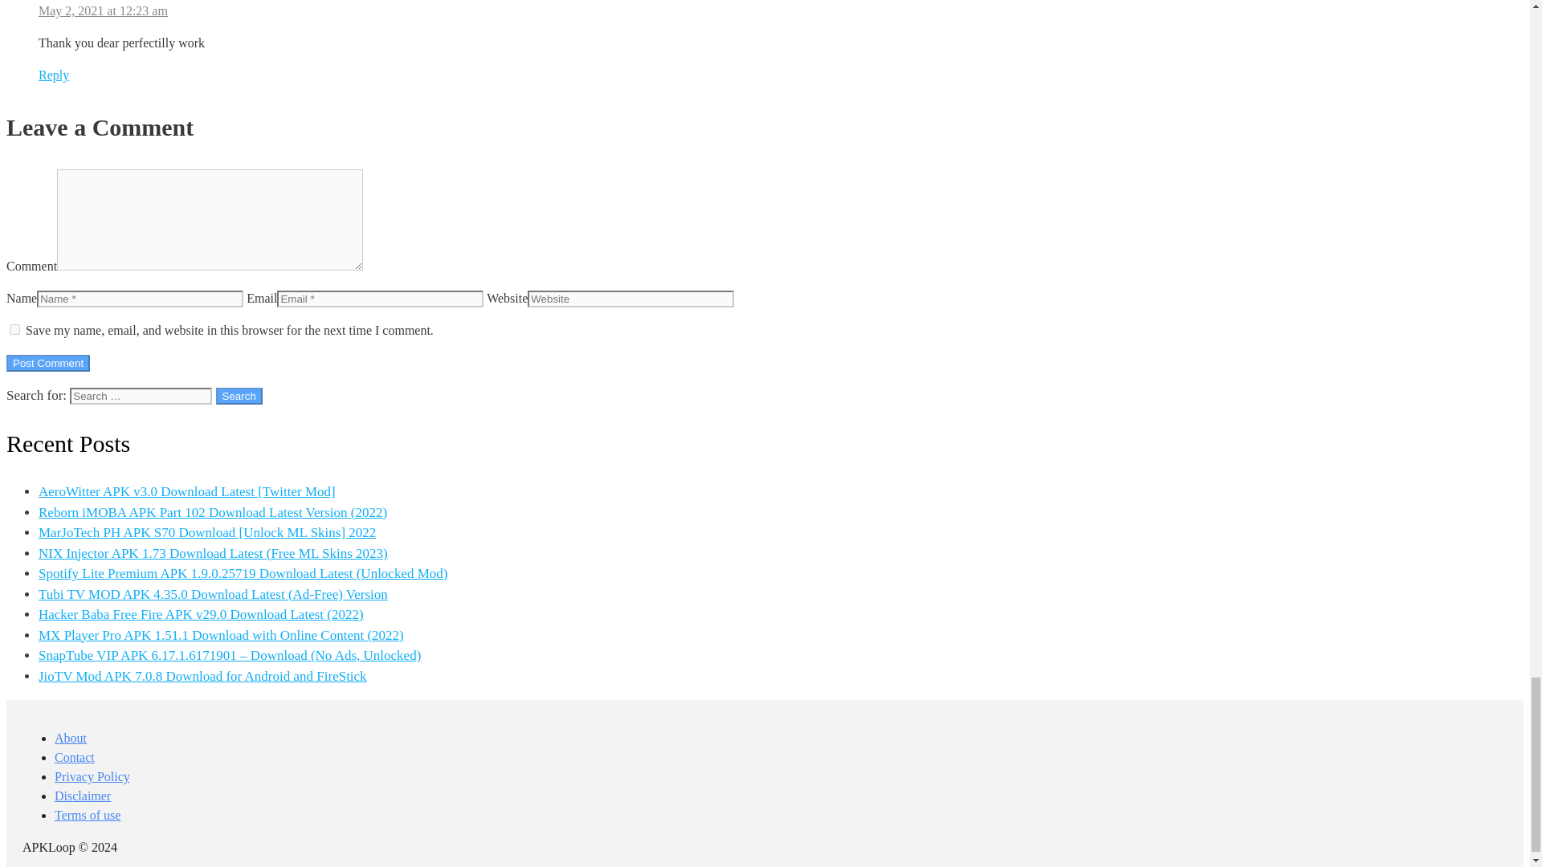  I want to click on May 2, 2021 at 12:23 am, so click(103, 10).